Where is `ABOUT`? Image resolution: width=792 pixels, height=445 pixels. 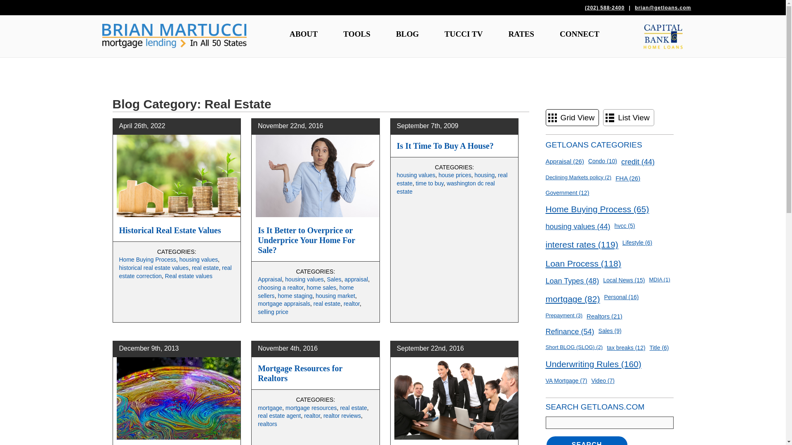
ABOUT is located at coordinates (304, 34).